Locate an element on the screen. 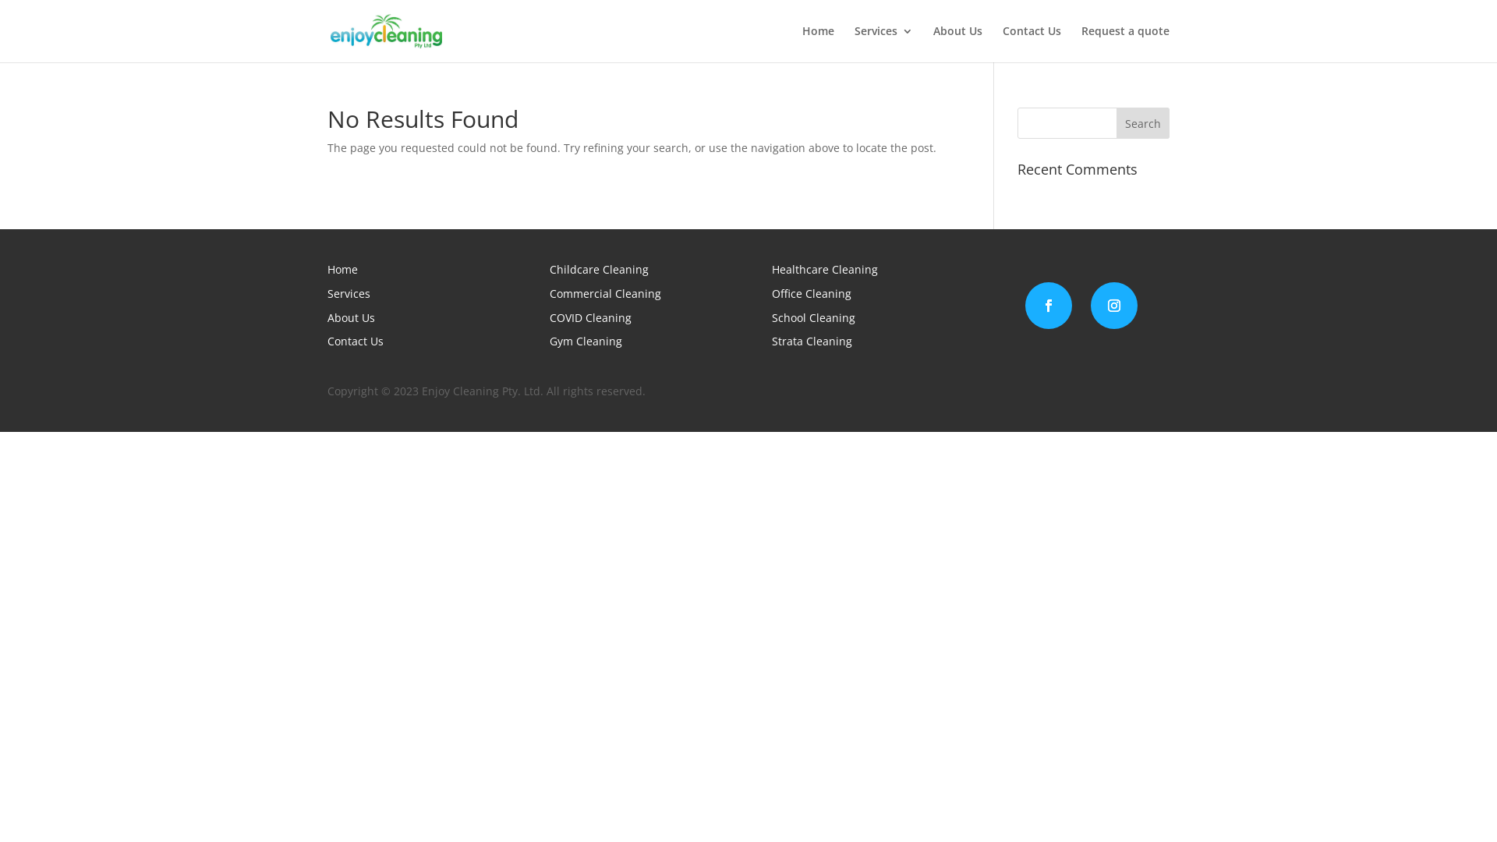 This screenshot has width=1497, height=842. Home is located at coordinates (819, 44).